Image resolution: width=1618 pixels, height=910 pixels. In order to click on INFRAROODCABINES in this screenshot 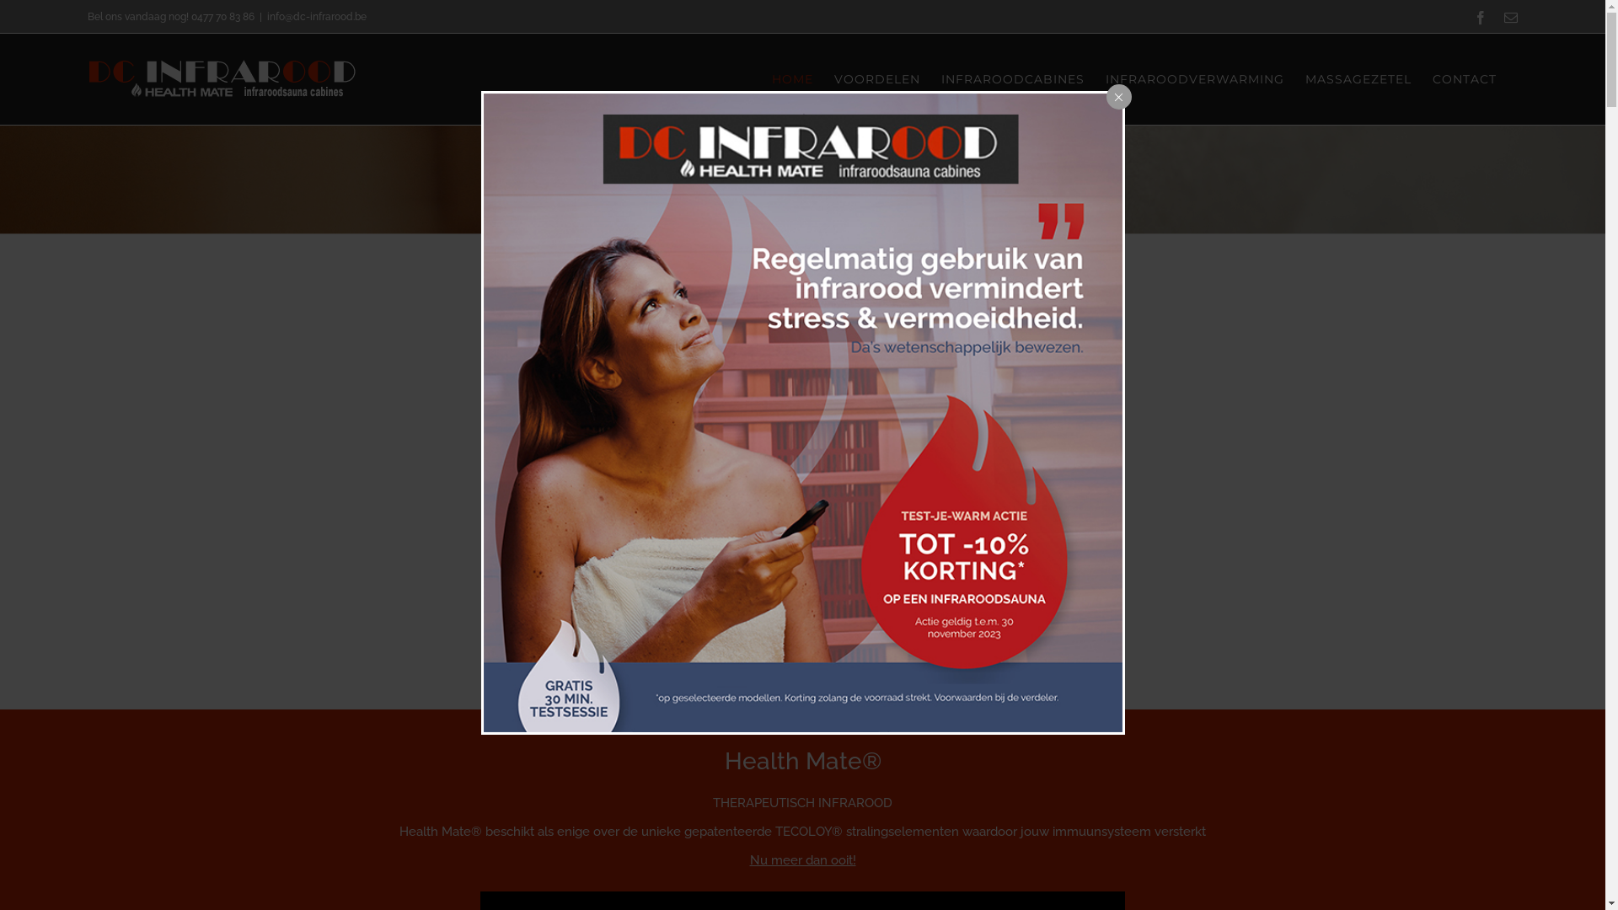, I will do `click(1013, 79)`.